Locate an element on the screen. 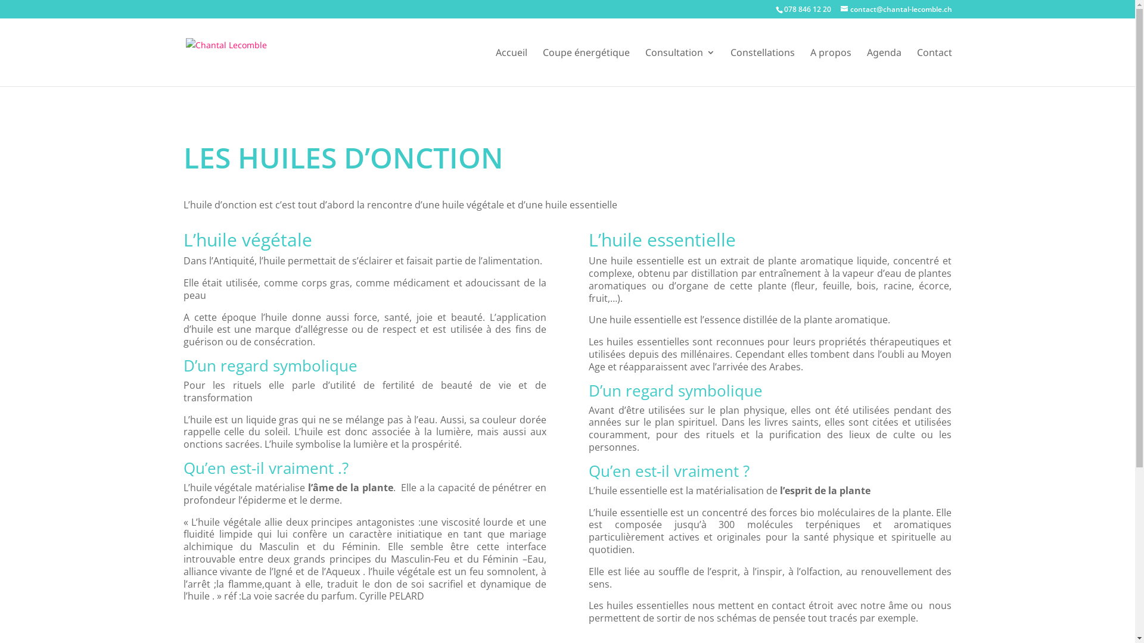 The width and height of the screenshot is (1144, 643). A propos is located at coordinates (831, 67).